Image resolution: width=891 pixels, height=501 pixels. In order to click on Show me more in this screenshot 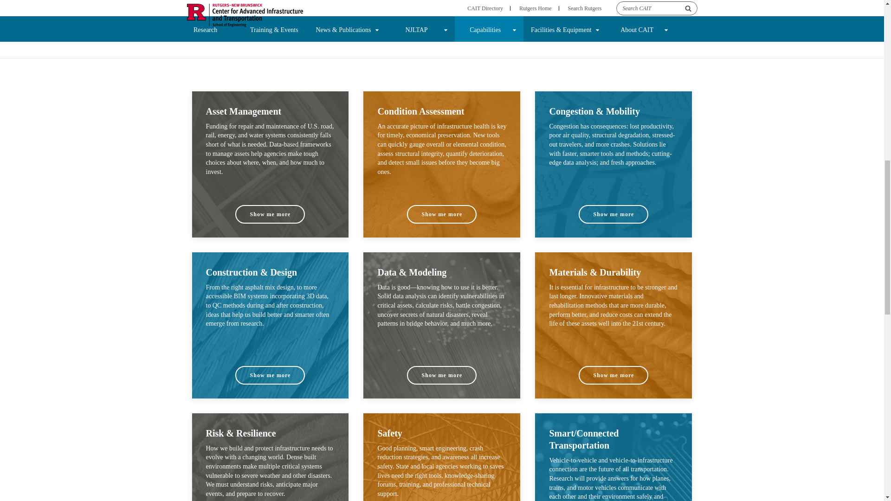, I will do `click(442, 214)`.